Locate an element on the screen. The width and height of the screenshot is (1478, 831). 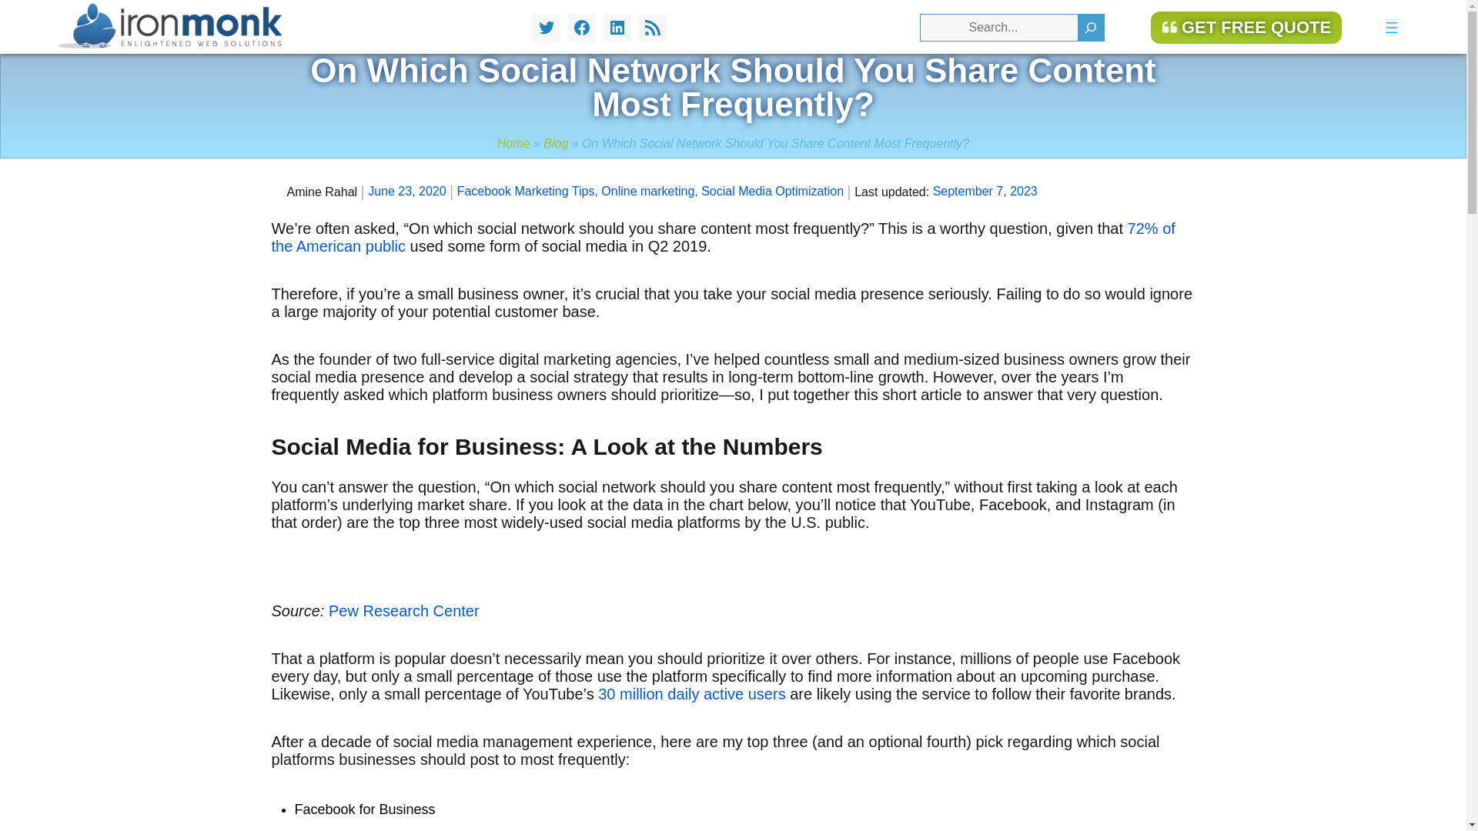
Blog is located at coordinates (556, 143).